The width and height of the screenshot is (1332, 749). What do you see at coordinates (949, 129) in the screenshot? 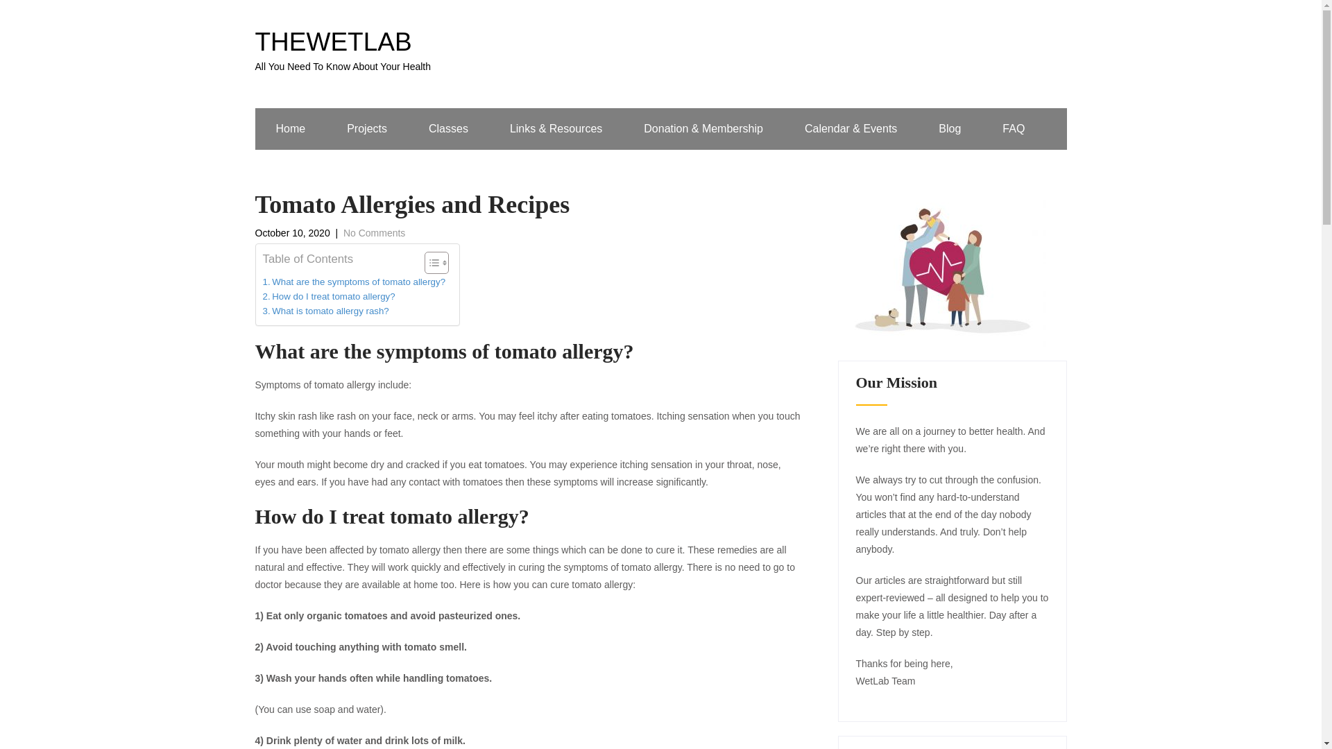
I see `Blog` at bounding box center [949, 129].